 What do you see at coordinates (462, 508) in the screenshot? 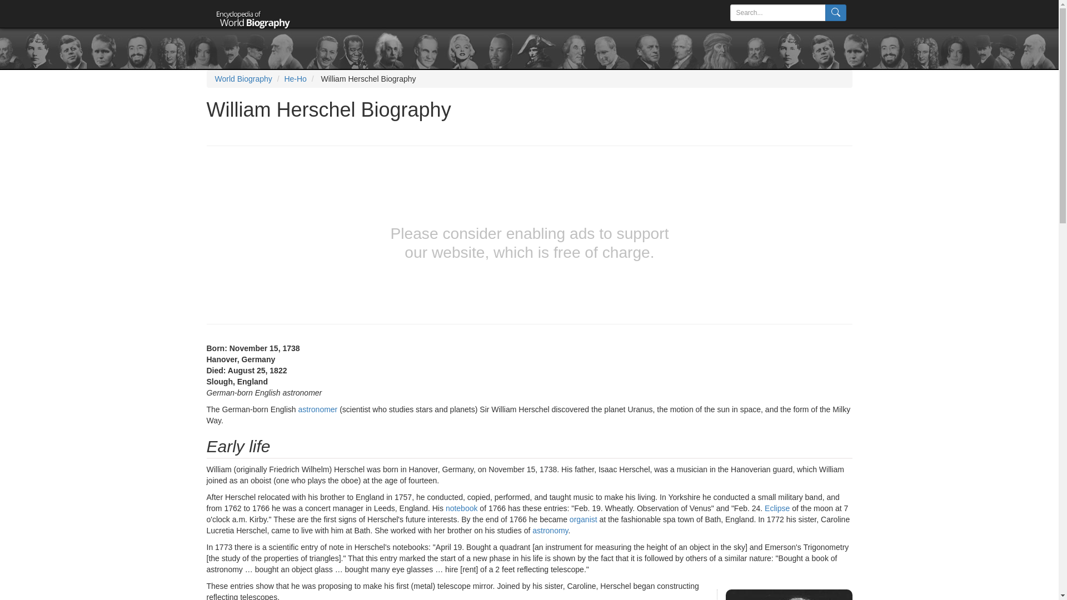
I see `View 'notebook' definition from Wikipedia` at bounding box center [462, 508].